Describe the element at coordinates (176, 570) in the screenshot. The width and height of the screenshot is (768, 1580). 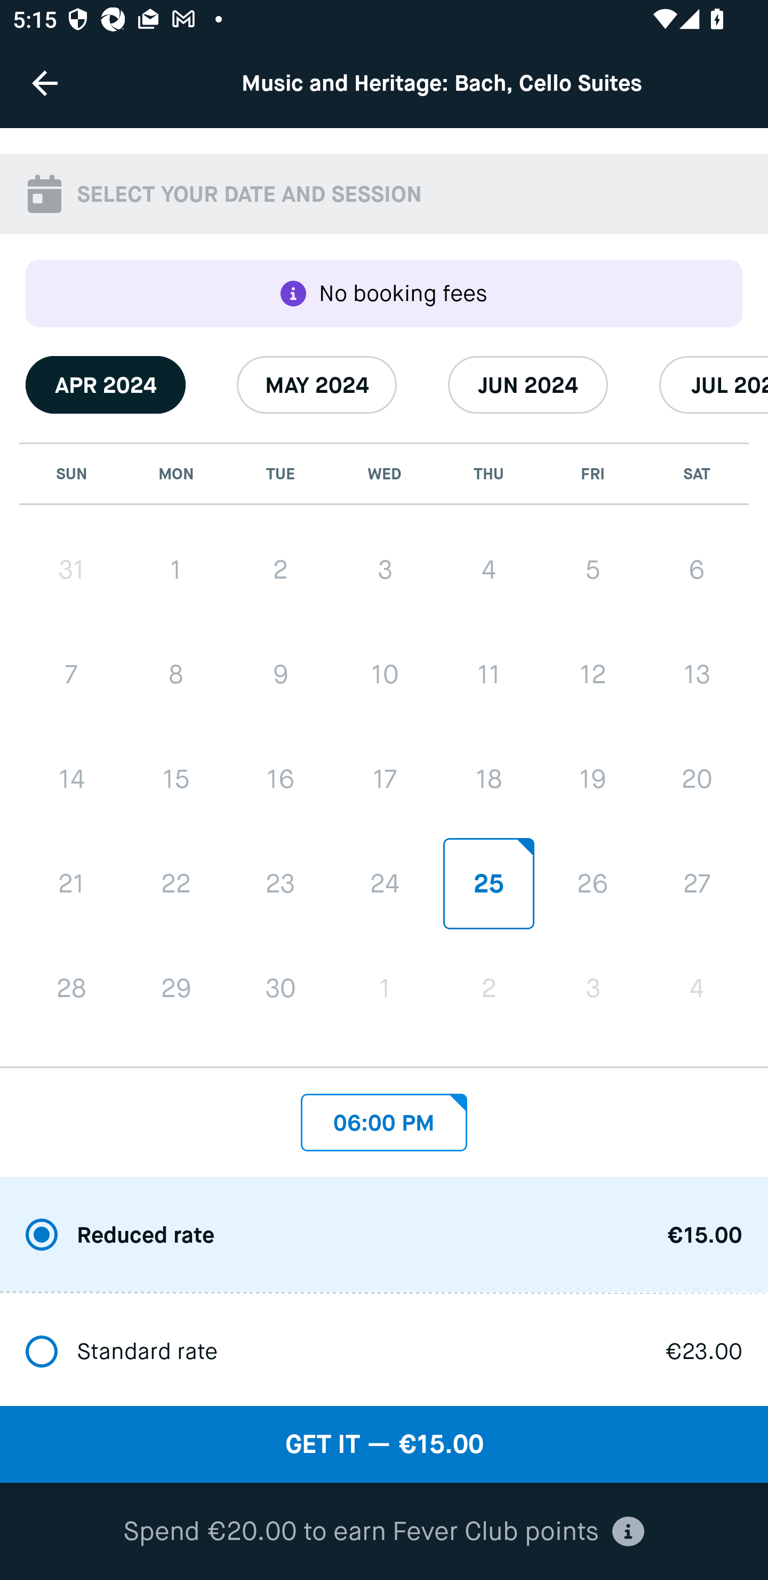
I see `1` at that location.